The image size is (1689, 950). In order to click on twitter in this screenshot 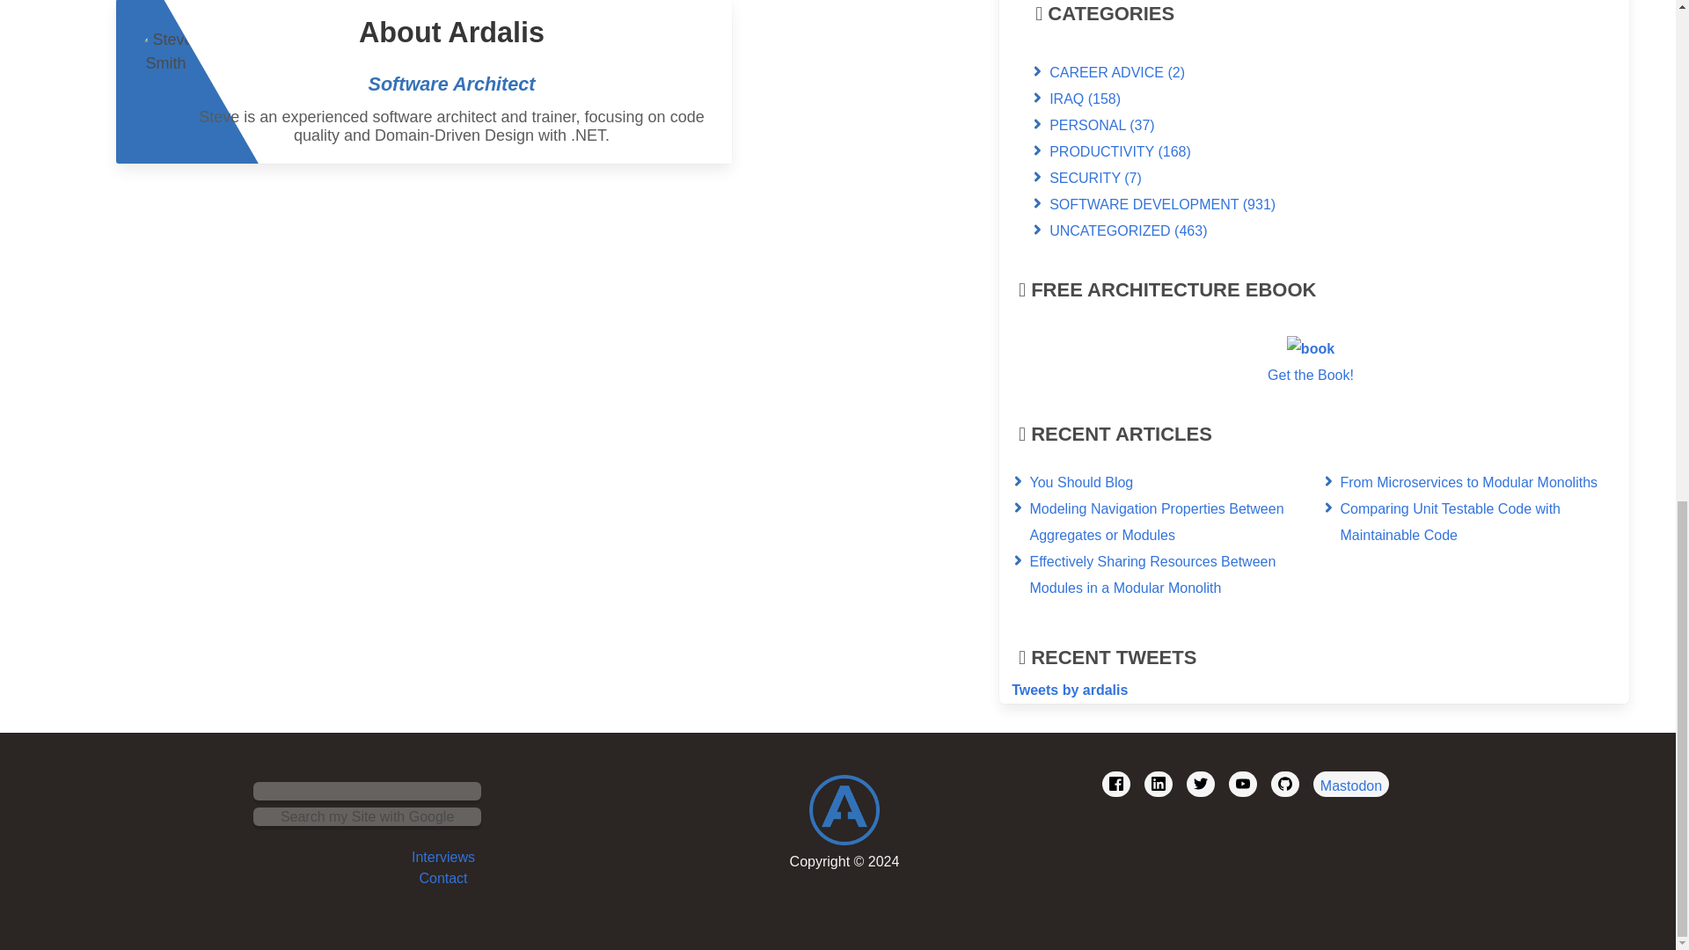, I will do `click(1200, 785)`.